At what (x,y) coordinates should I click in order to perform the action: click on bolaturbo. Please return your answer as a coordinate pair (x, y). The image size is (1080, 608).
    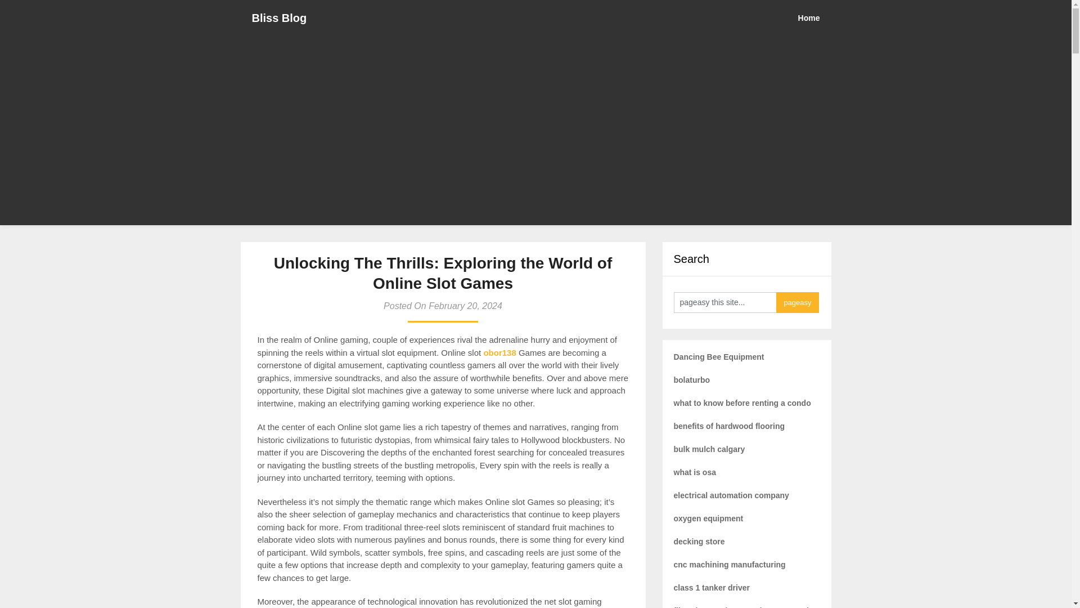
    Looking at the image, I should click on (692, 379).